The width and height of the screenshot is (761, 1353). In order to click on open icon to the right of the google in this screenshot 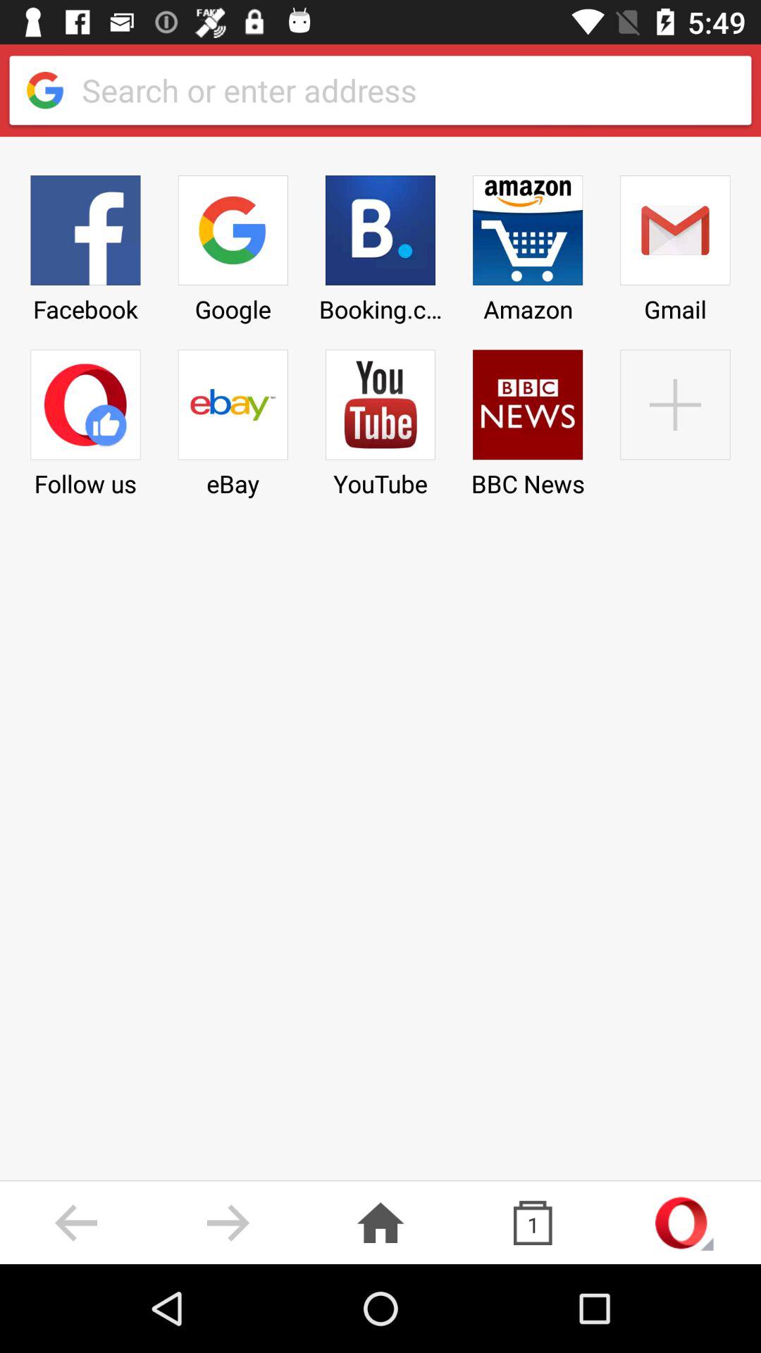, I will do `click(380, 244)`.